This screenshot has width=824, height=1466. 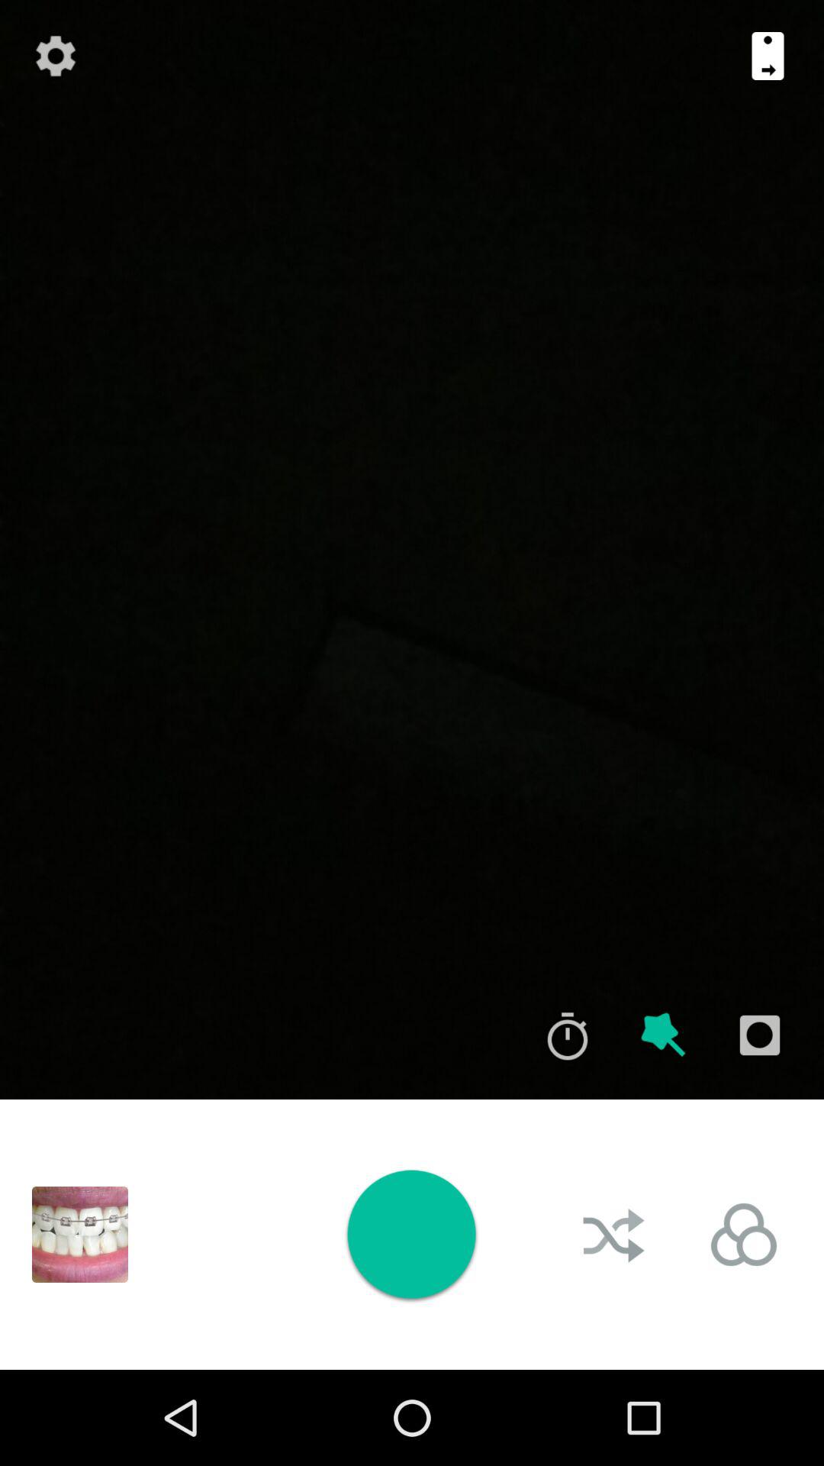 I want to click on press icon at the bottom, so click(x=411, y=1234).